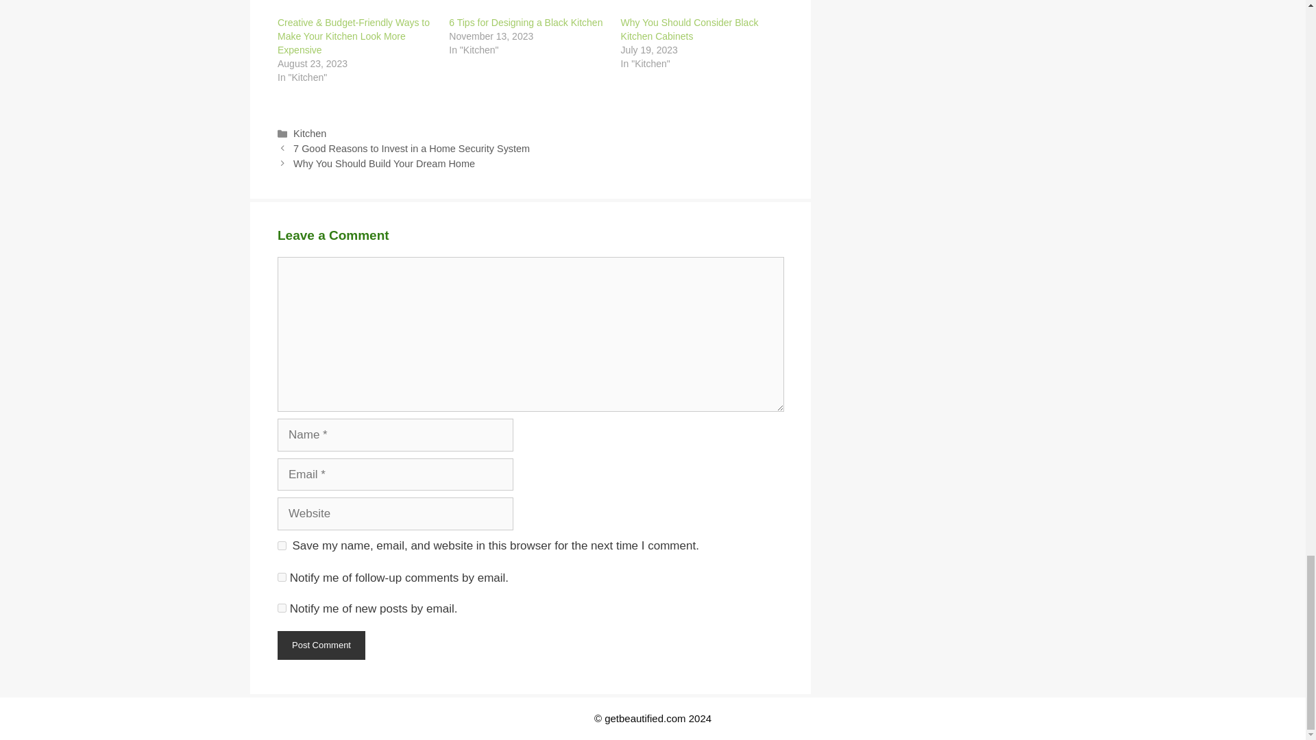 The image size is (1316, 740). Describe the element at coordinates (321, 645) in the screenshot. I see `Post Comment` at that location.